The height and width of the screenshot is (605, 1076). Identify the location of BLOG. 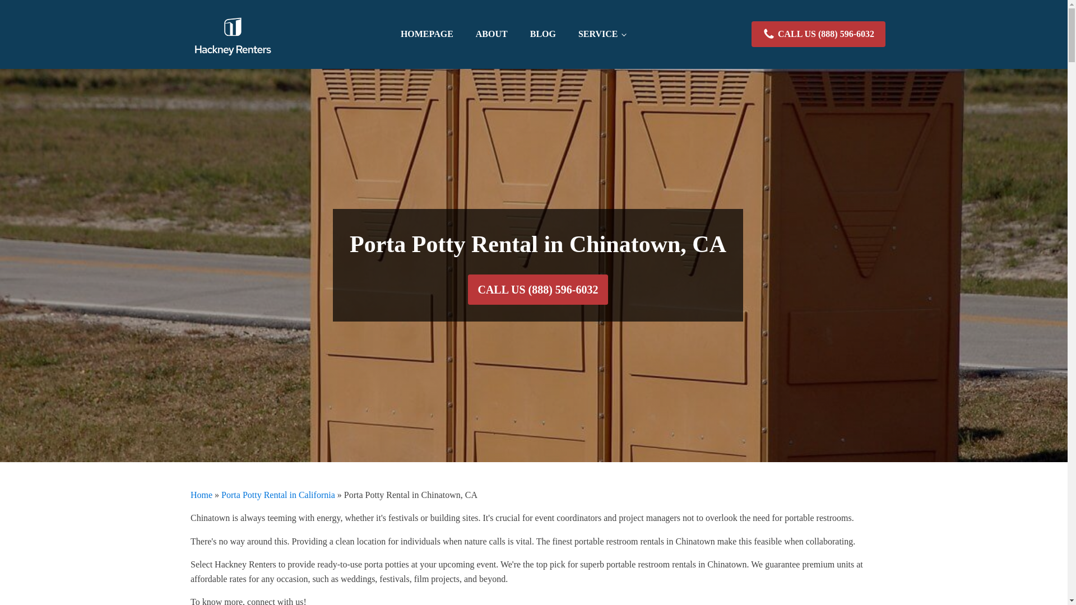
(542, 34).